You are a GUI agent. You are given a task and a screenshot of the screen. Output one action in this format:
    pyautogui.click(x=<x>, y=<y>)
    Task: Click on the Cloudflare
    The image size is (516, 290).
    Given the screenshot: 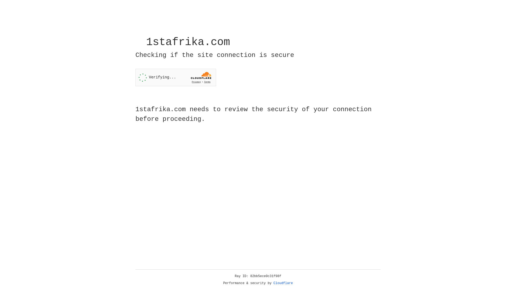 What is the action you would take?
    pyautogui.click(x=283, y=283)
    